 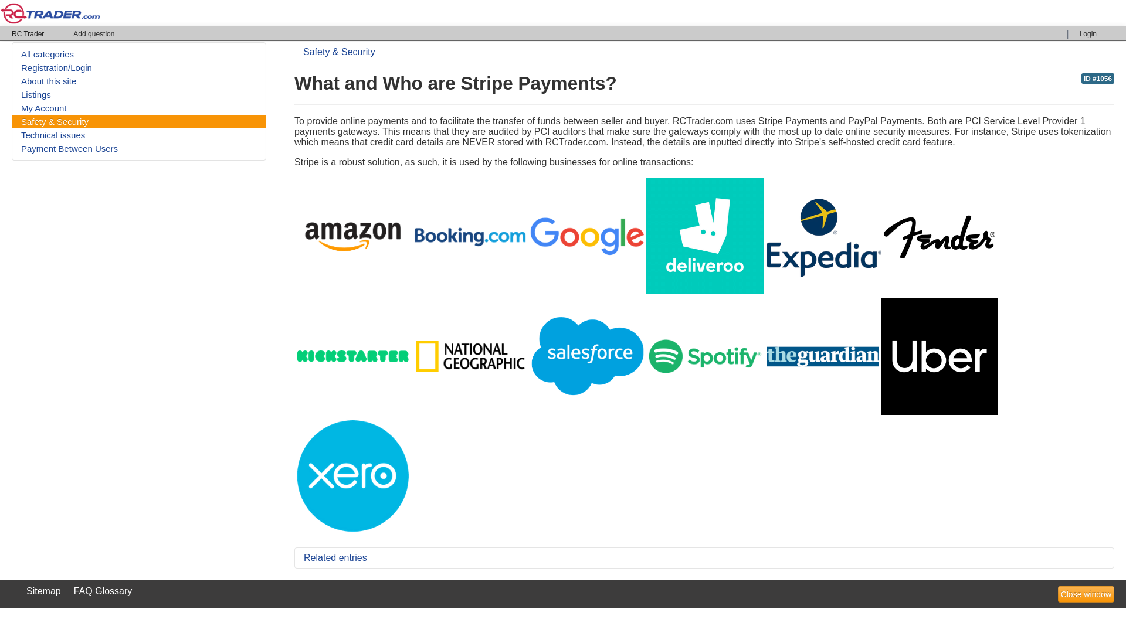 What do you see at coordinates (139, 94) in the screenshot?
I see `Listings` at bounding box center [139, 94].